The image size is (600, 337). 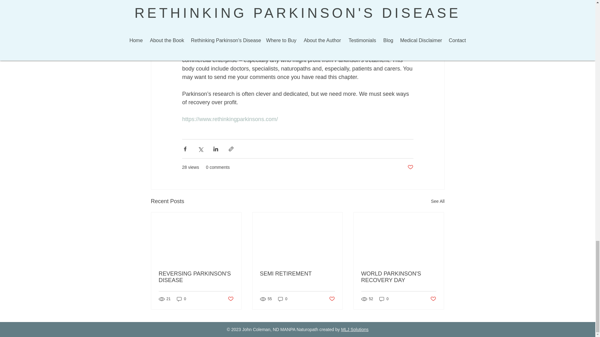 What do you see at coordinates (282, 299) in the screenshot?
I see `0` at bounding box center [282, 299].